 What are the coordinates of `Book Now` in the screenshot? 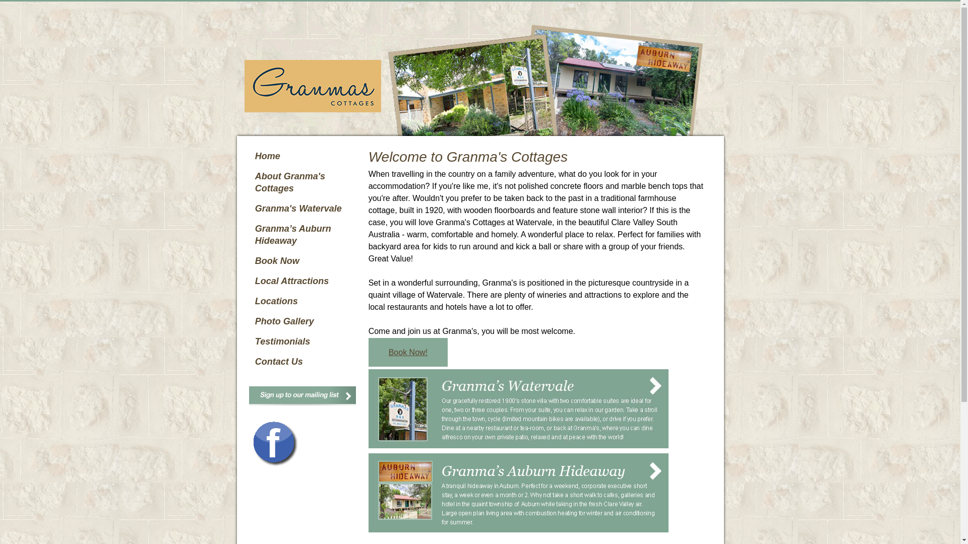 It's located at (305, 261).